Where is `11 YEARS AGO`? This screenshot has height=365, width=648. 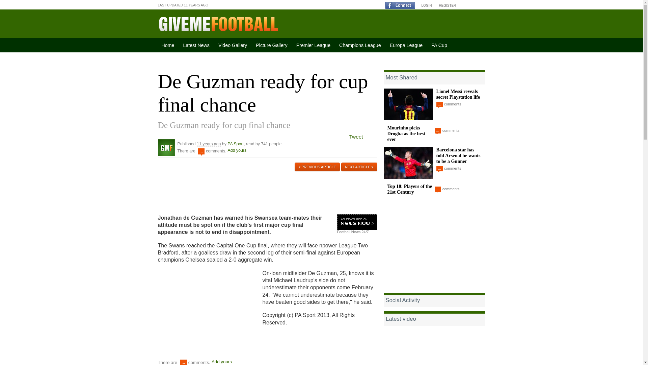 11 YEARS AGO is located at coordinates (196, 5).